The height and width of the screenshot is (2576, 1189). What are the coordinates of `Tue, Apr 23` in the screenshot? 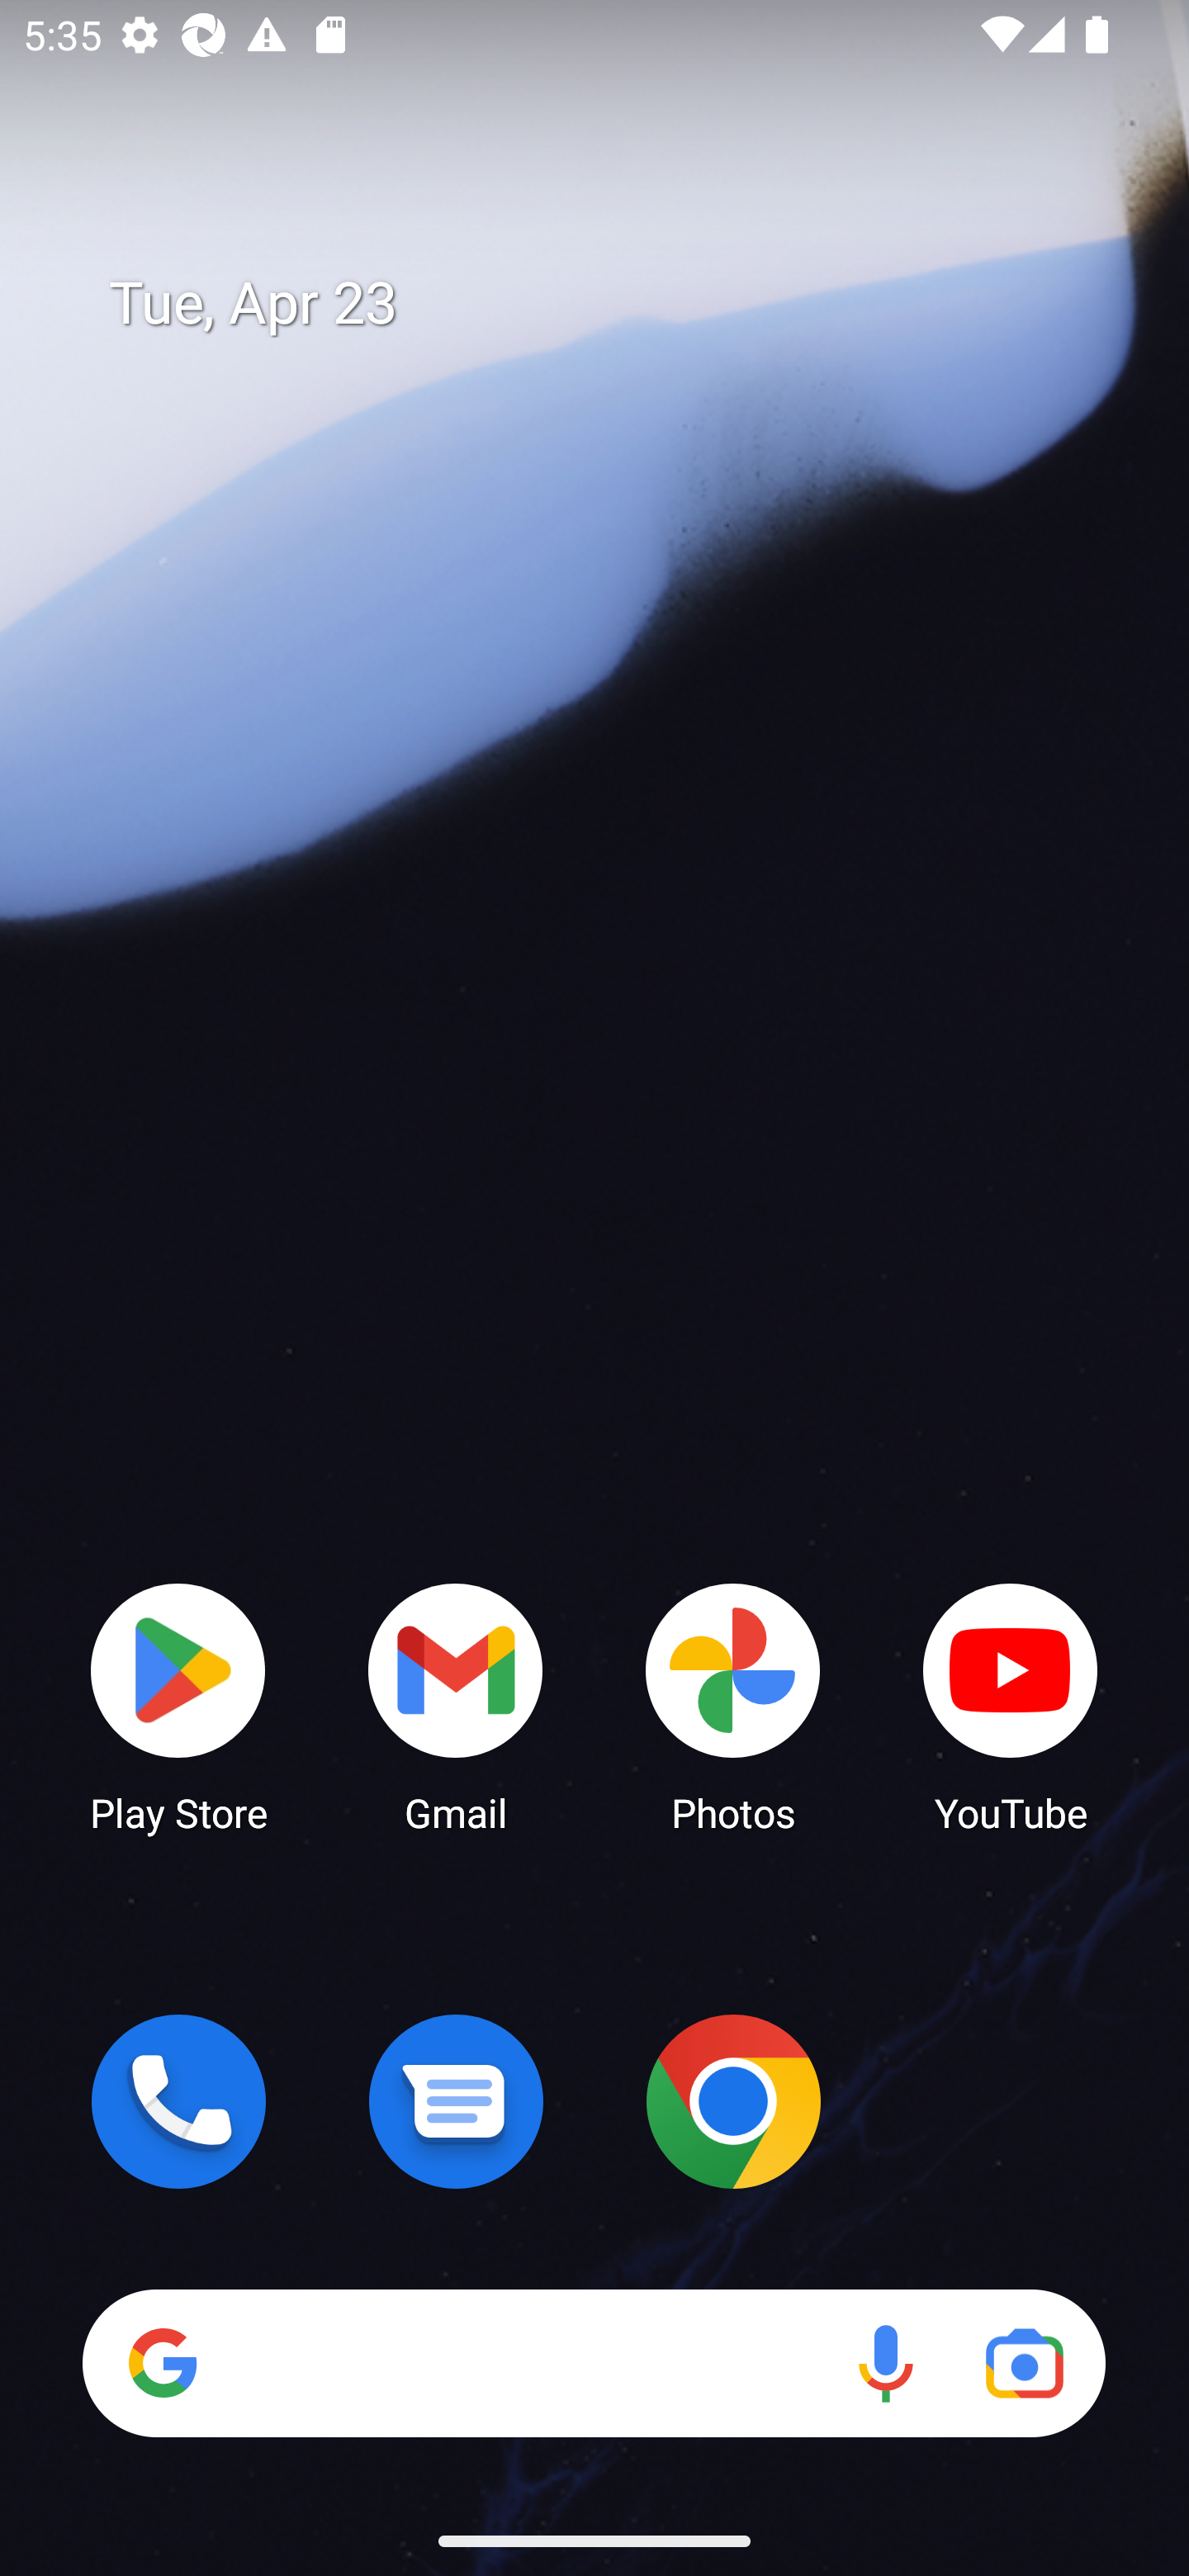 It's located at (618, 304).